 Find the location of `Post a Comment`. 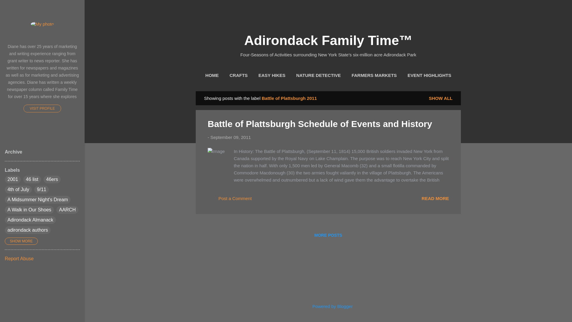

Post a Comment is located at coordinates (229, 200).